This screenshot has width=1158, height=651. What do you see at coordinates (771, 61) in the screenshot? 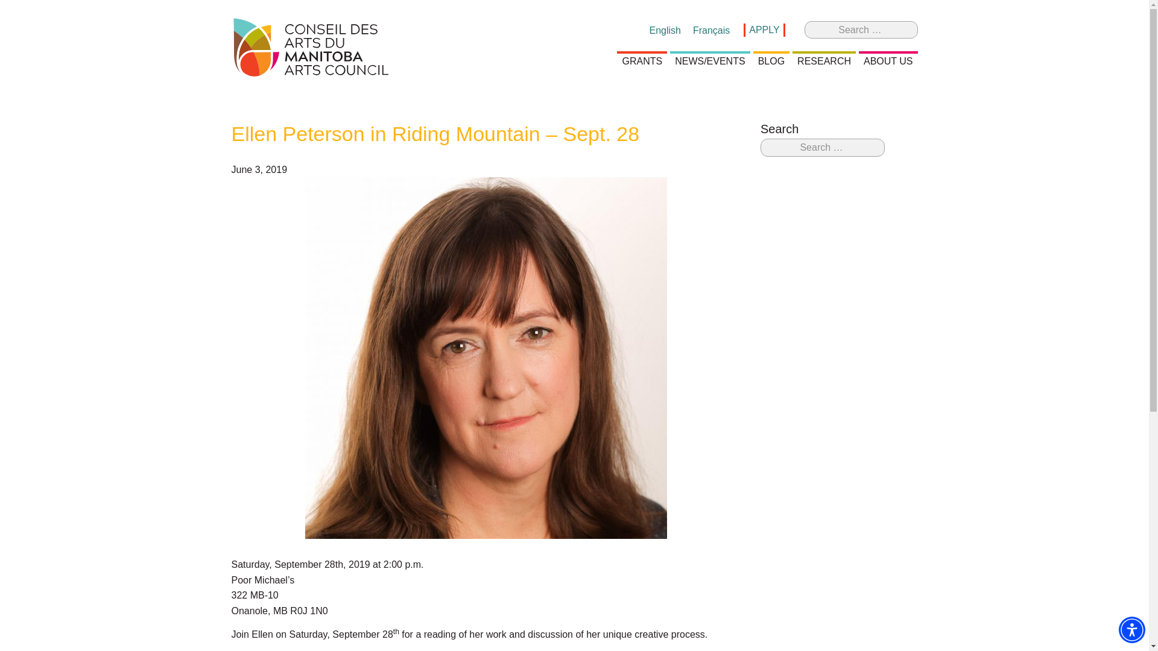
I see `BLOG` at bounding box center [771, 61].